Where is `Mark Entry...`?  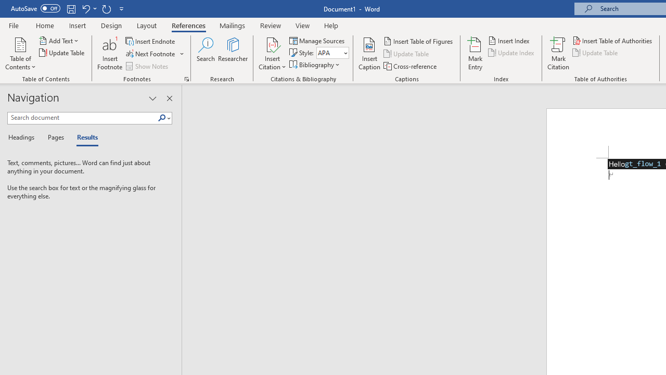
Mark Entry... is located at coordinates (476, 53).